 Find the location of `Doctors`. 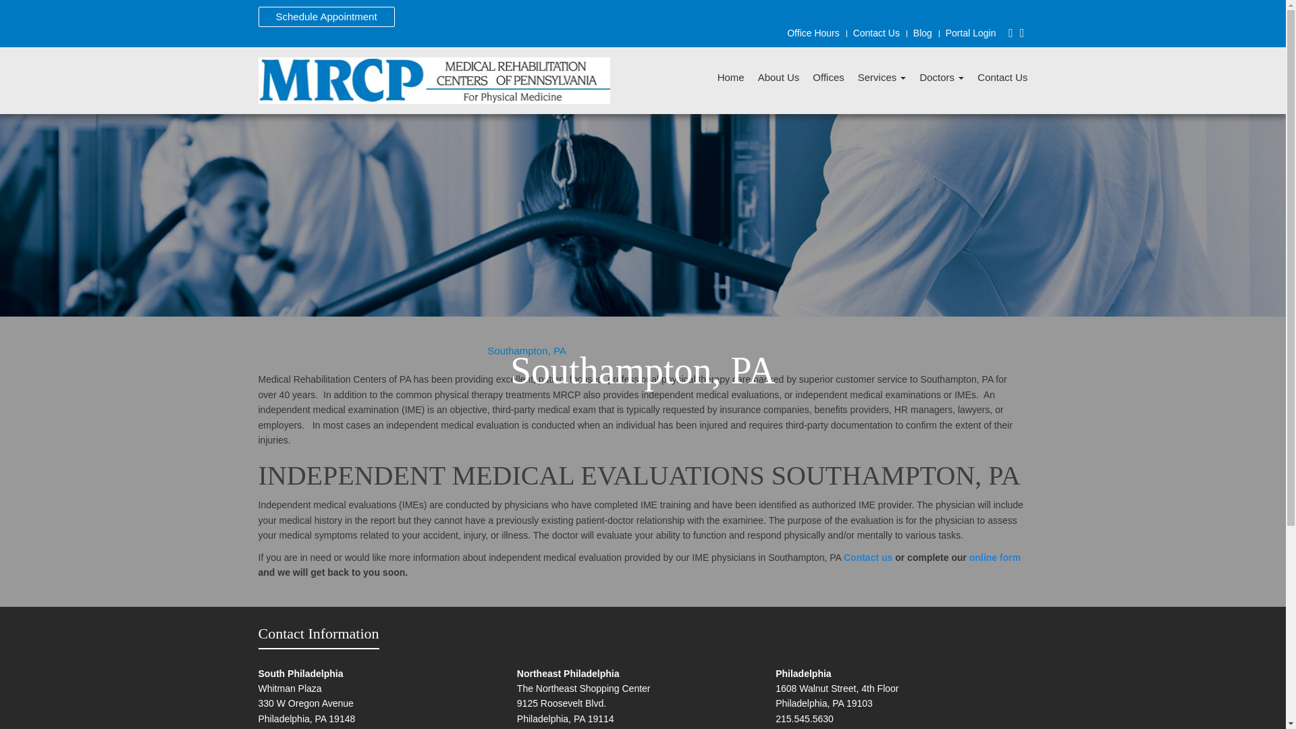

Doctors is located at coordinates (941, 81).